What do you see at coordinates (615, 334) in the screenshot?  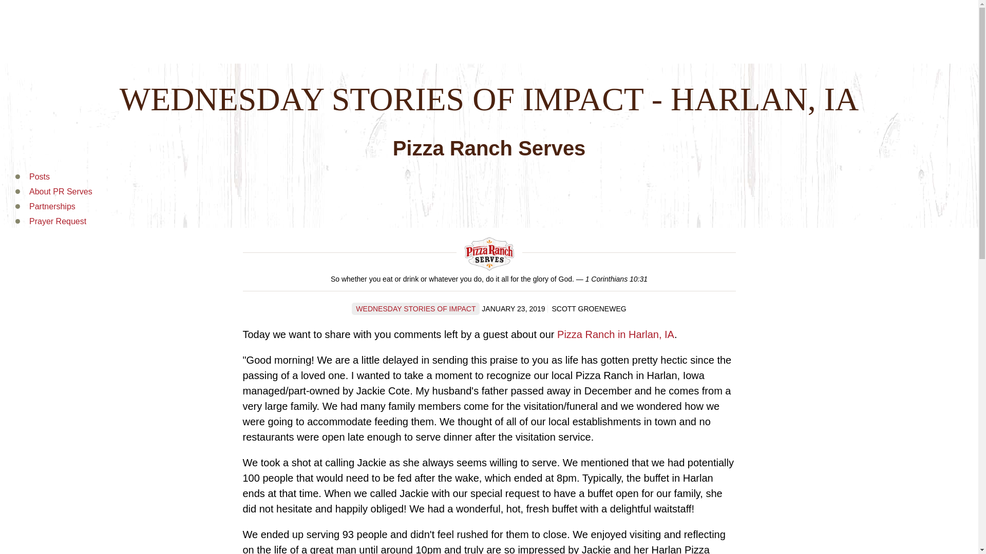 I see `Pizza Ranch in Harlan, IA` at bounding box center [615, 334].